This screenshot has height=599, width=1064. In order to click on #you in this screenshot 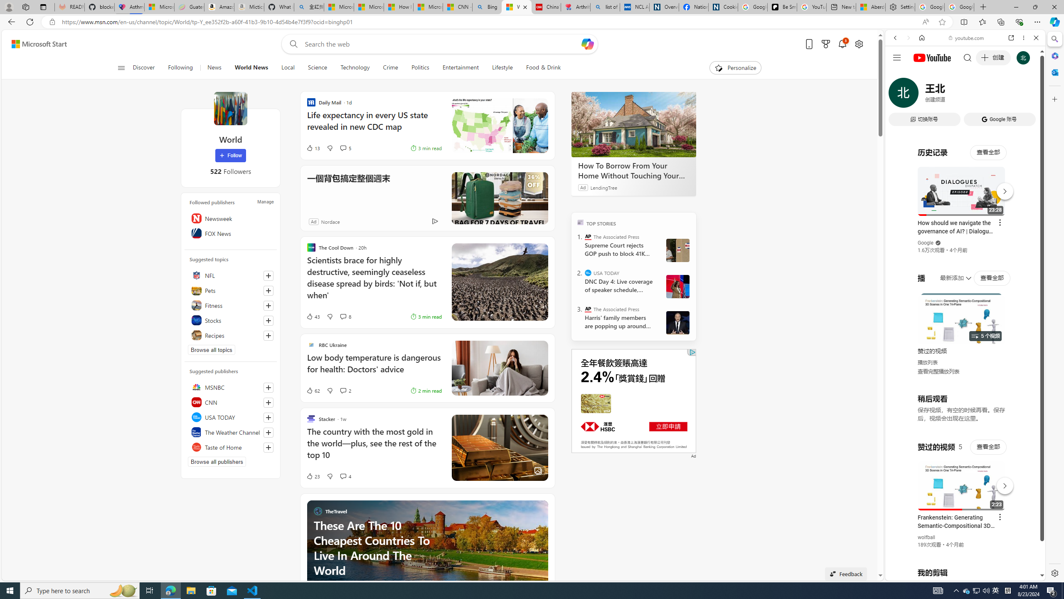, I will do `click(962, 482)`.